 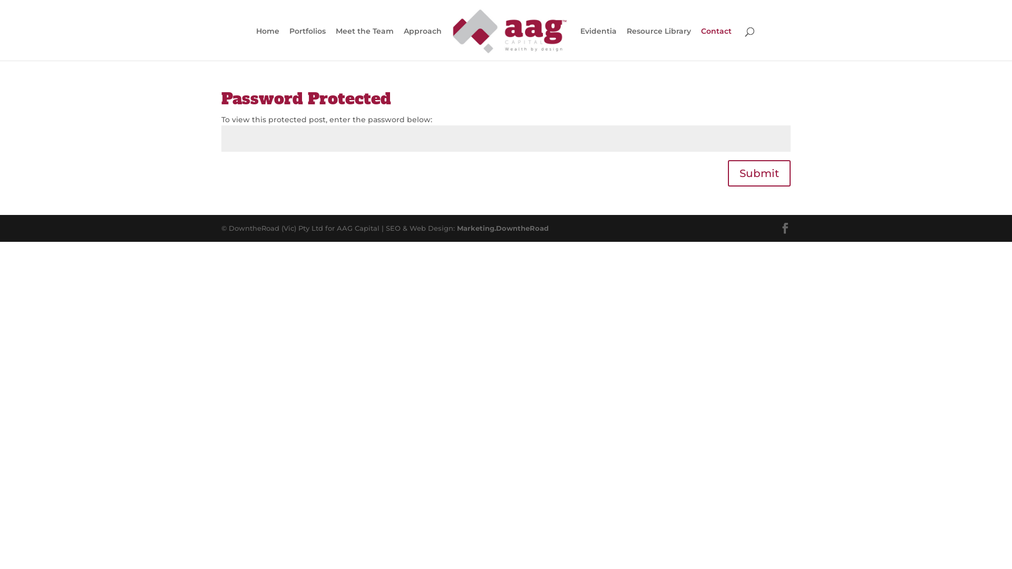 I want to click on Resource Library, so click(x=659, y=44).